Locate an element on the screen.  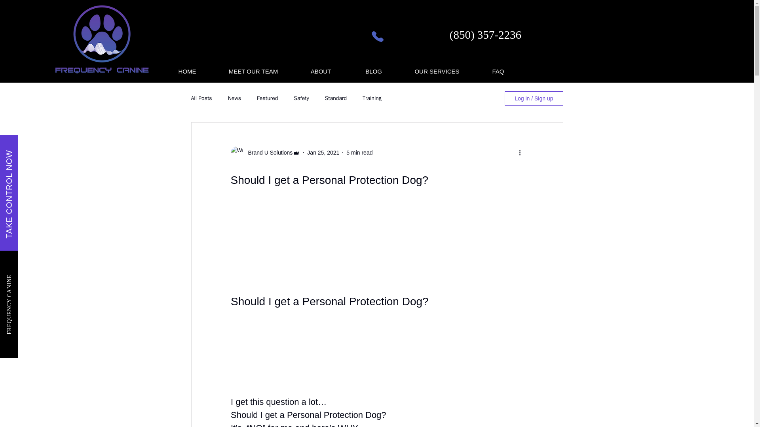
TAKE CONTROL NOW is located at coordinates (49, 154).